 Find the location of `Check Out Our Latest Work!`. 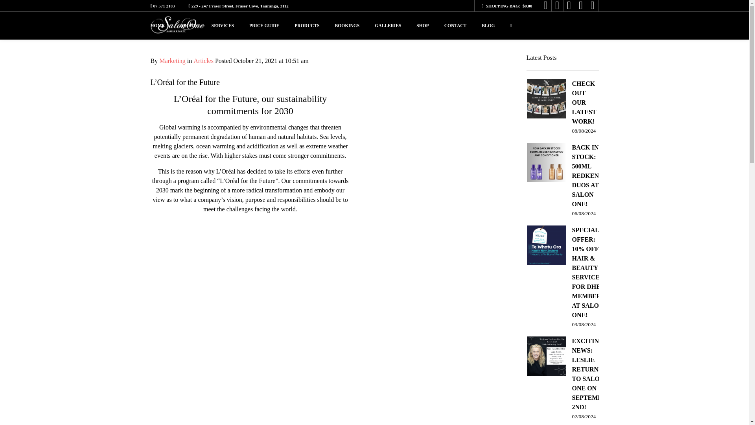

Check Out Our Latest Work! is located at coordinates (563, 107).